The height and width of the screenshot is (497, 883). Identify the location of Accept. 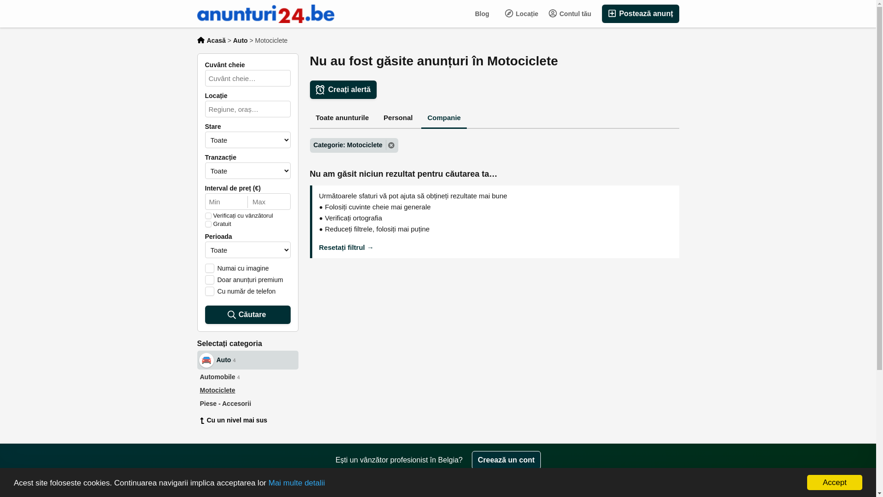
(835, 482).